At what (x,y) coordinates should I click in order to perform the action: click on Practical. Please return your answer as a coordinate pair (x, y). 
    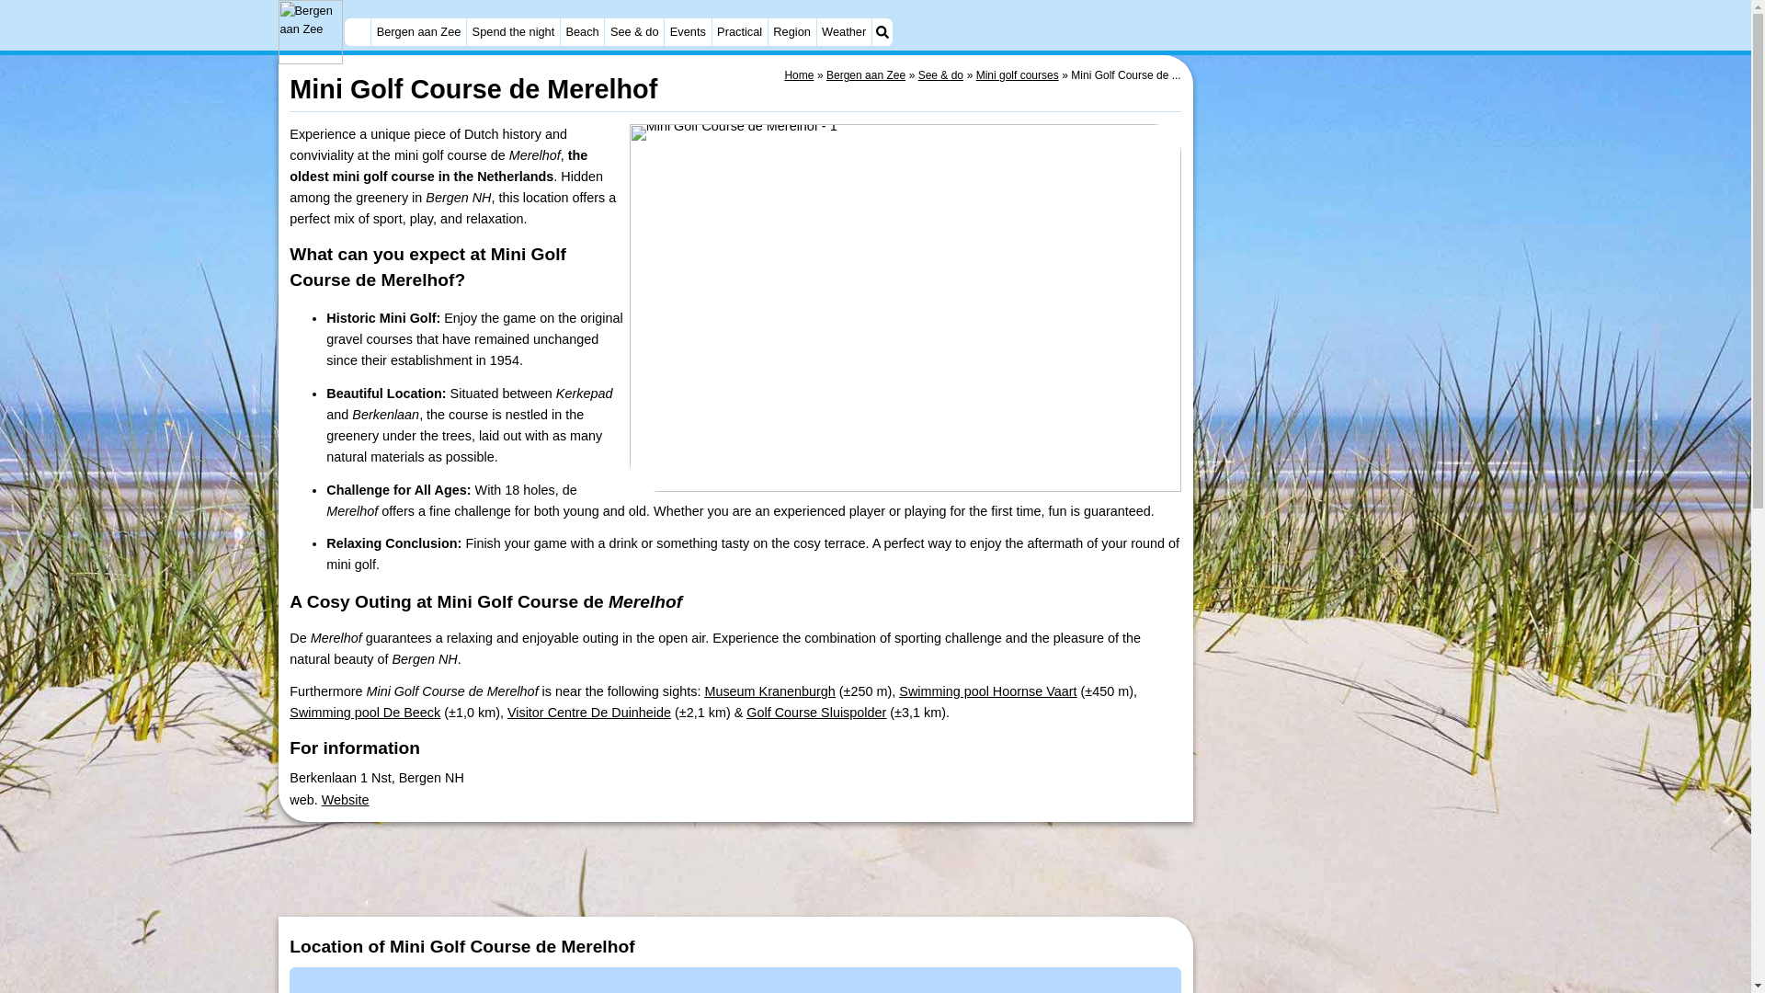
    Looking at the image, I should click on (738, 31).